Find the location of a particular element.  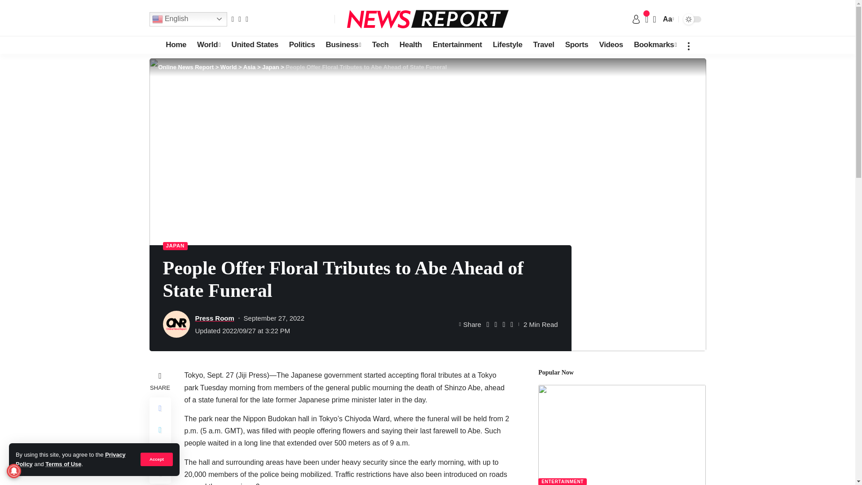

English is located at coordinates (188, 19).